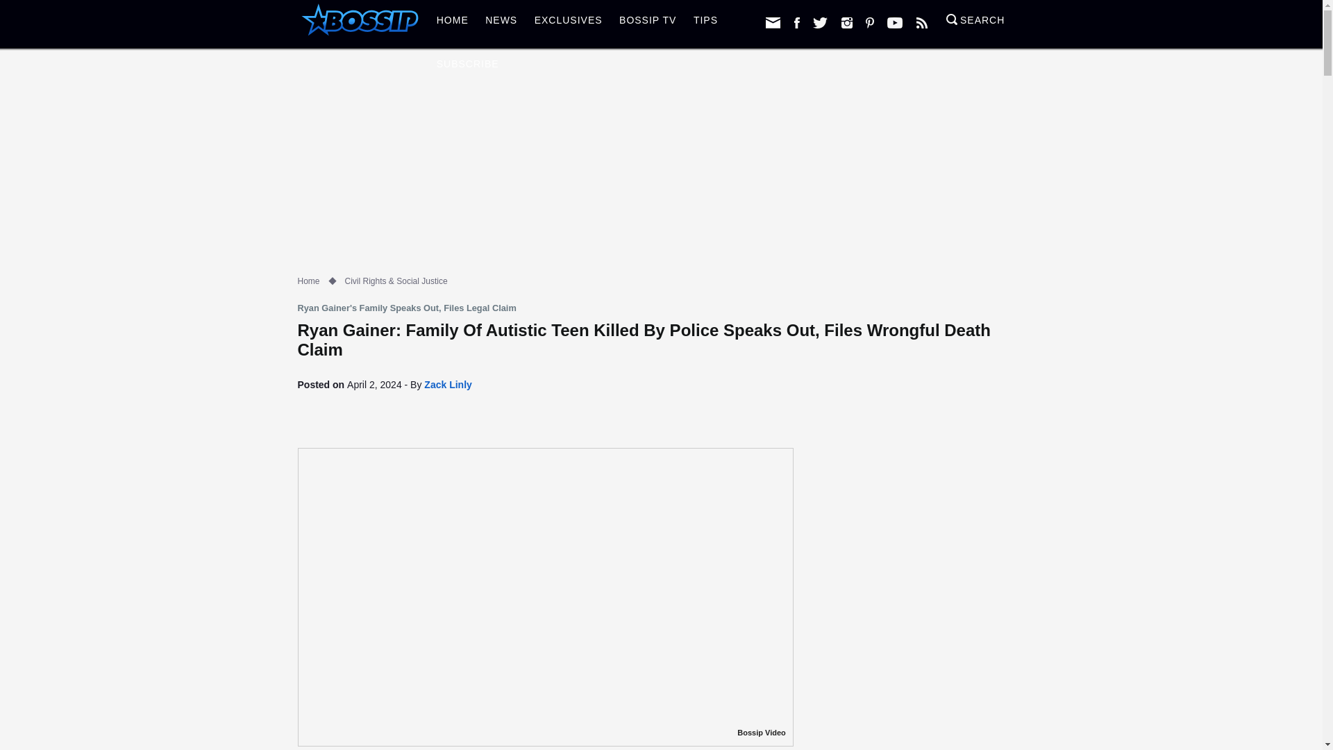  Describe the element at coordinates (847, 22) in the screenshot. I see `Follow Bossip on Instagram` at that location.